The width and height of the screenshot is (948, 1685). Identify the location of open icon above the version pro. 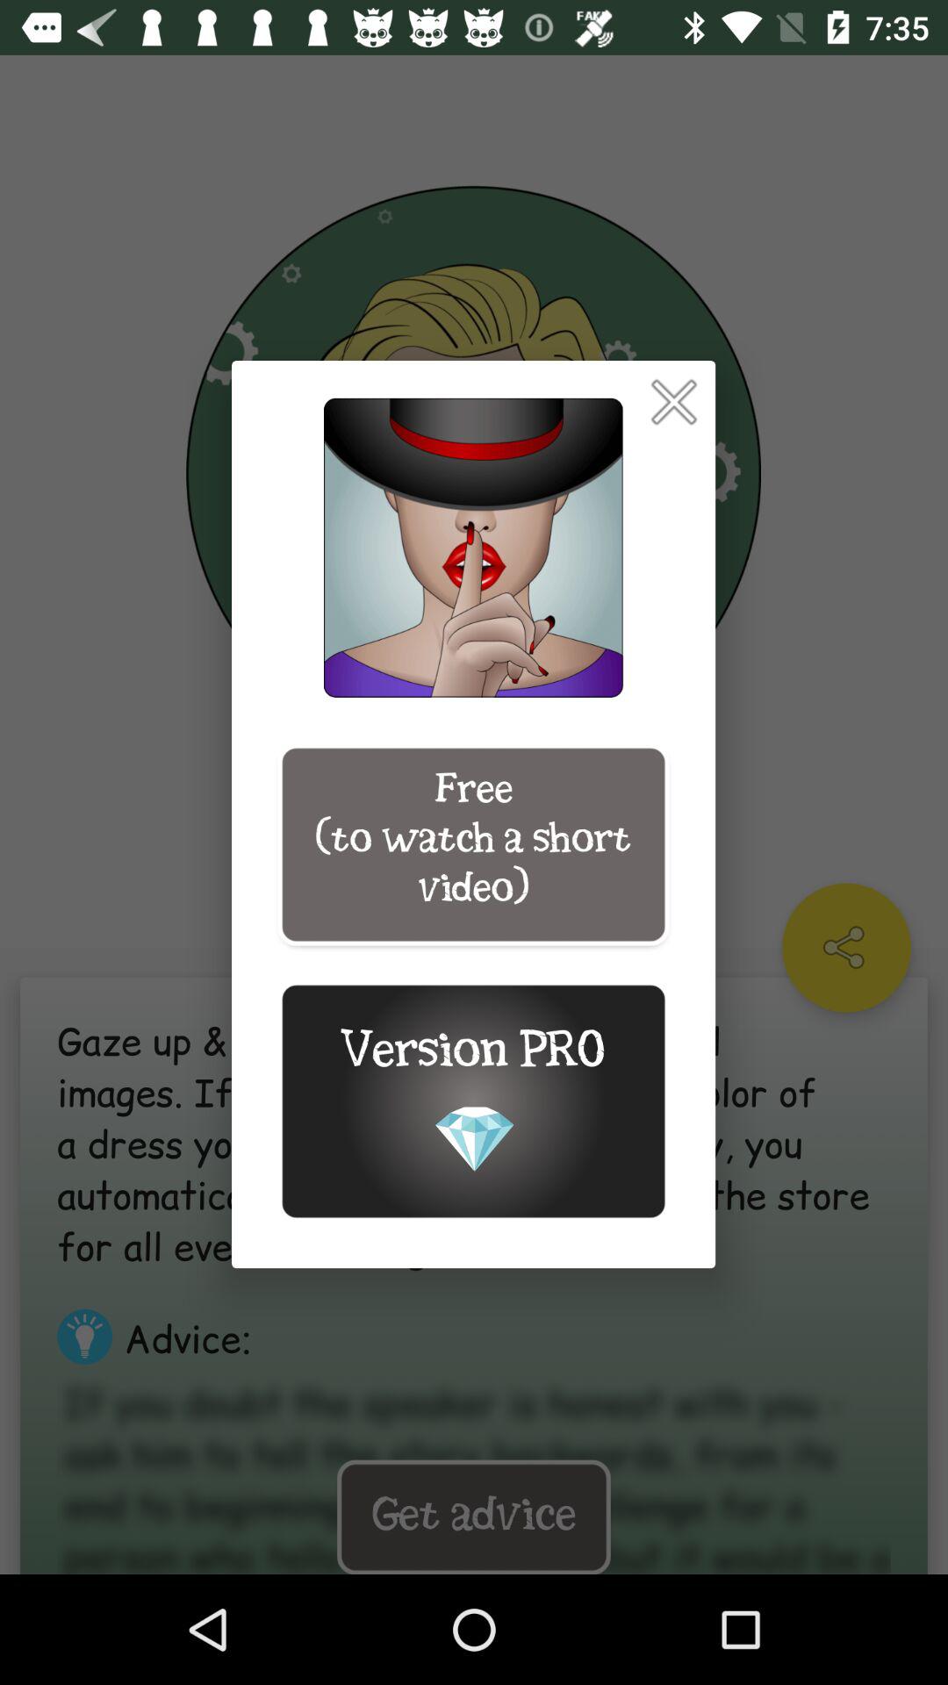
(473, 844).